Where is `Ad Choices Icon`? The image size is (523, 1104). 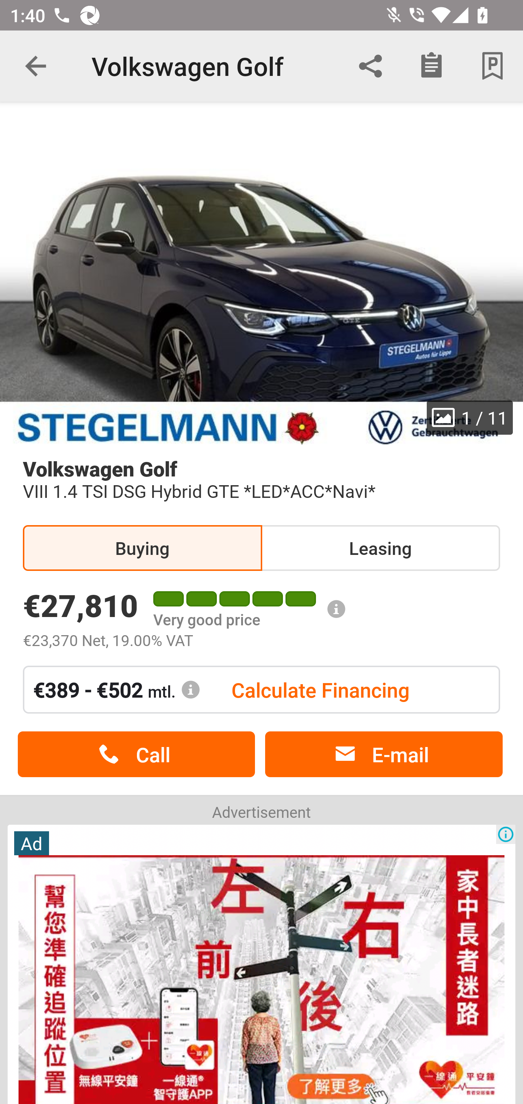
Ad Choices Icon is located at coordinates (506, 834).